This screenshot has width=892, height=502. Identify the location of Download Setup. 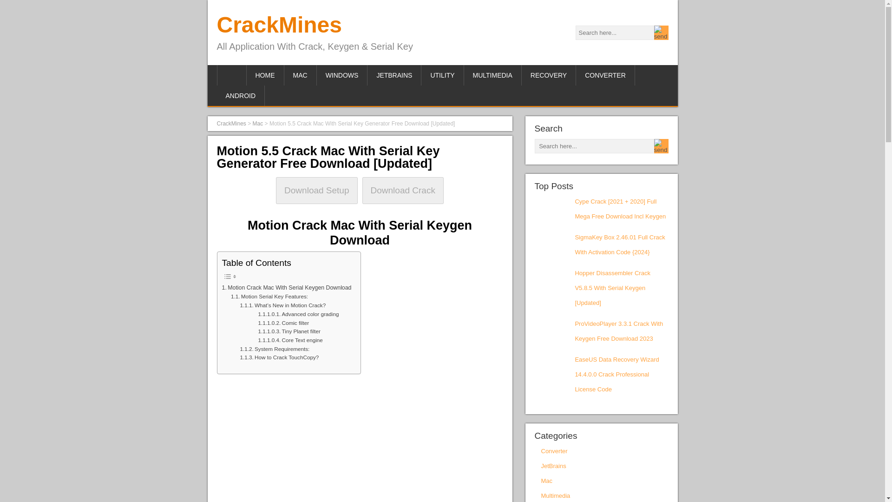
(316, 191).